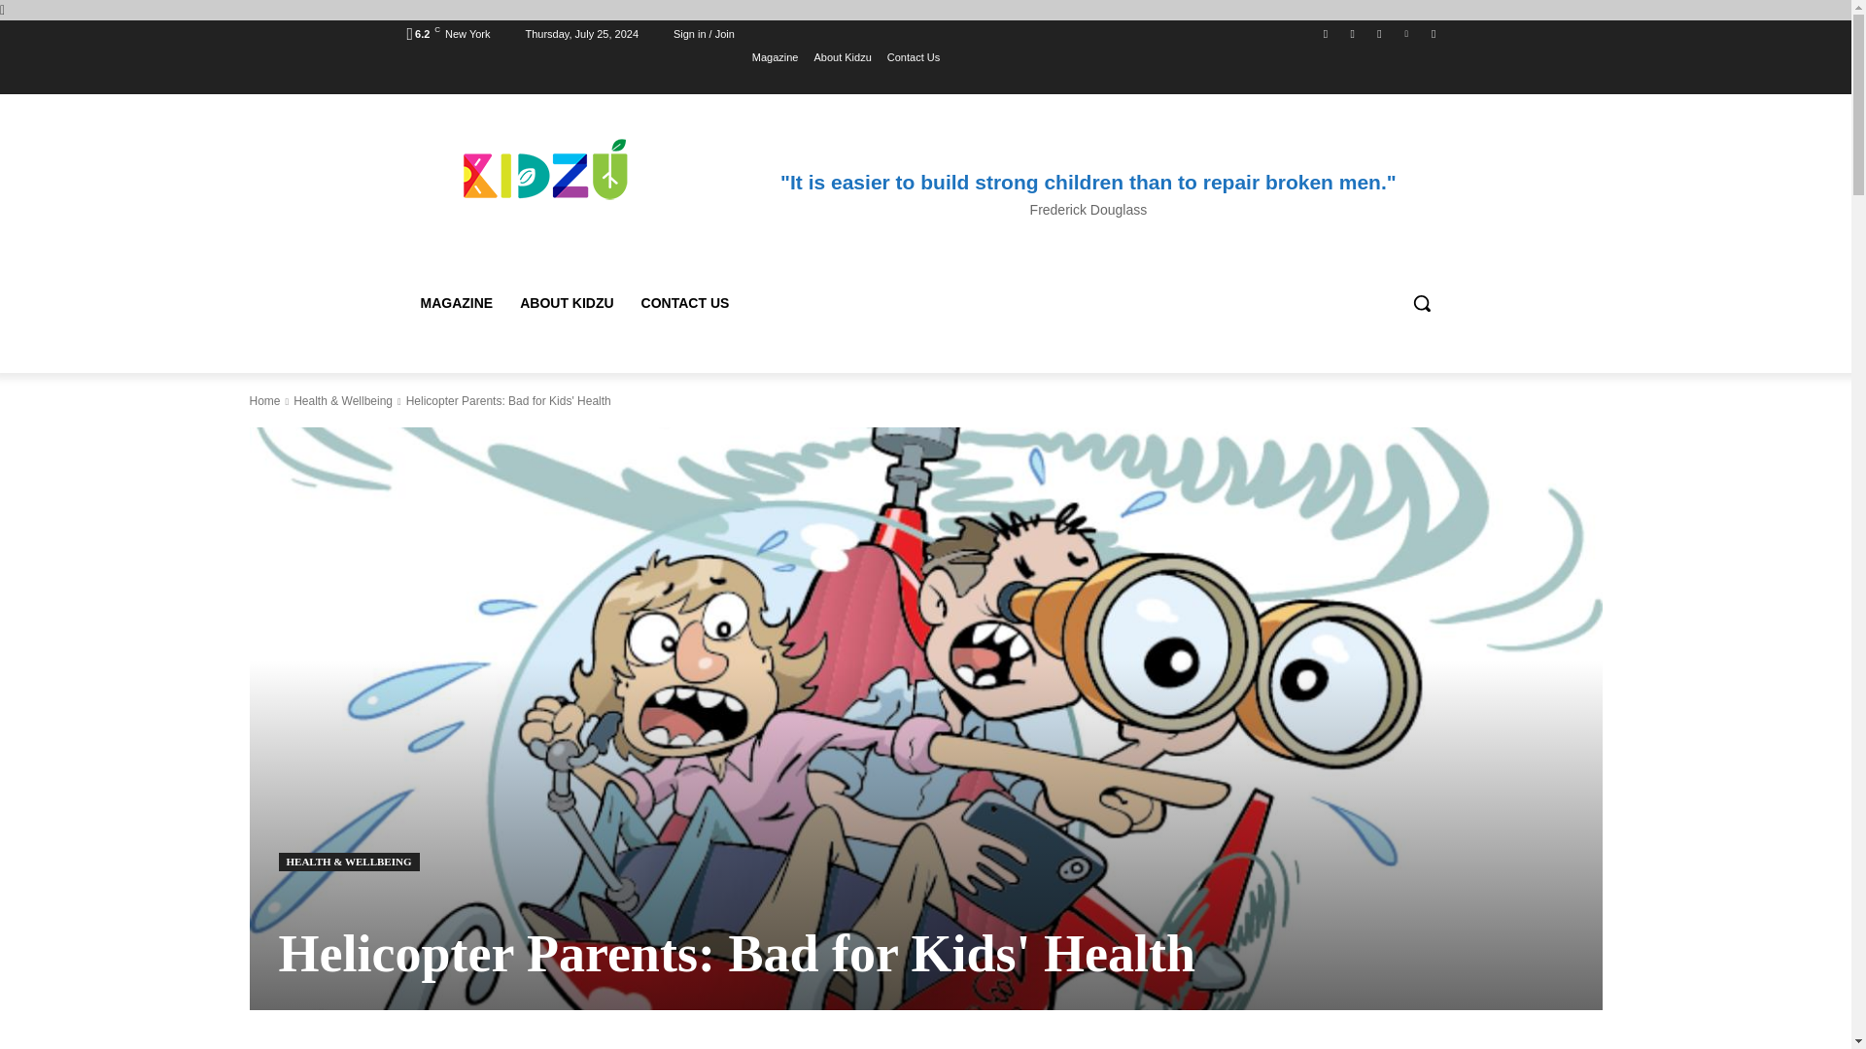 This screenshot has width=1866, height=1049. What do you see at coordinates (456, 303) in the screenshot?
I see `MAGAZINE` at bounding box center [456, 303].